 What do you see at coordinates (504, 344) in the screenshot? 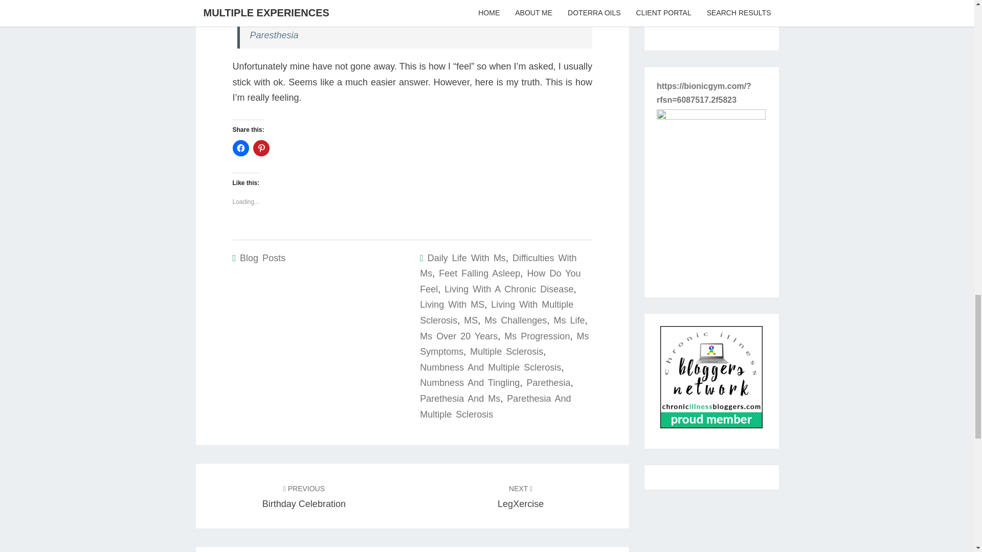
I see `Ms Symptoms` at bounding box center [504, 344].